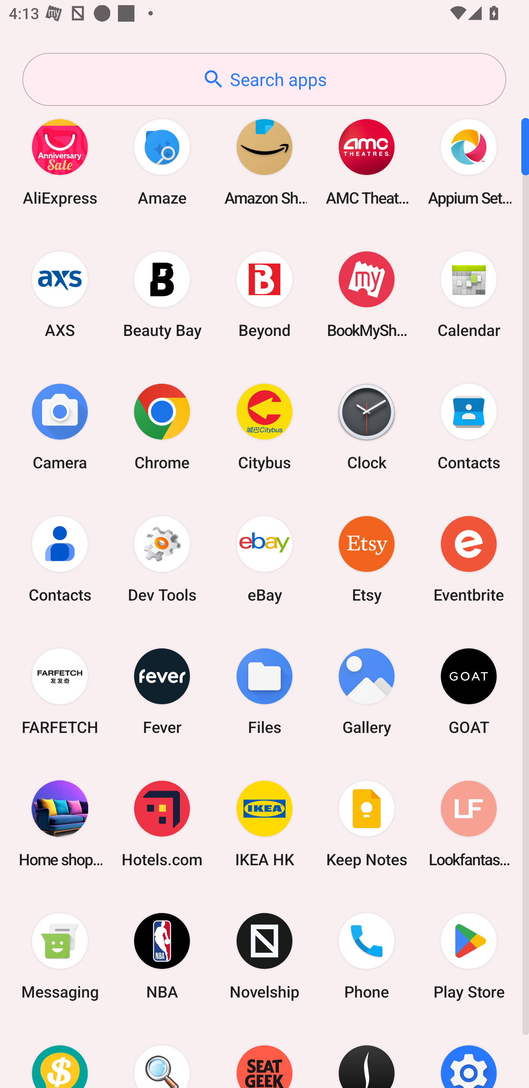 The image size is (529, 1088). What do you see at coordinates (162, 956) in the screenshot?
I see `NBA` at bounding box center [162, 956].